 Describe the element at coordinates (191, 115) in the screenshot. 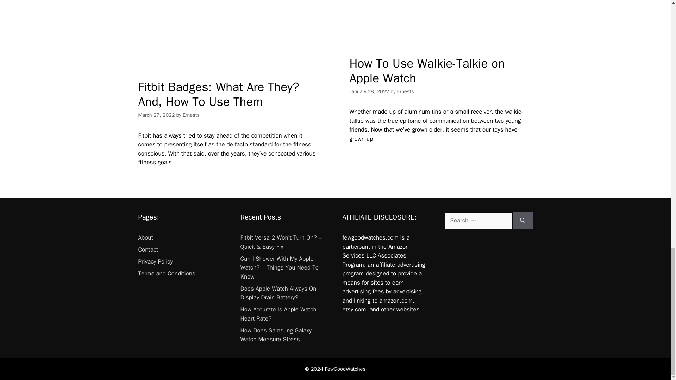

I see `View all posts by Ernests` at that location.